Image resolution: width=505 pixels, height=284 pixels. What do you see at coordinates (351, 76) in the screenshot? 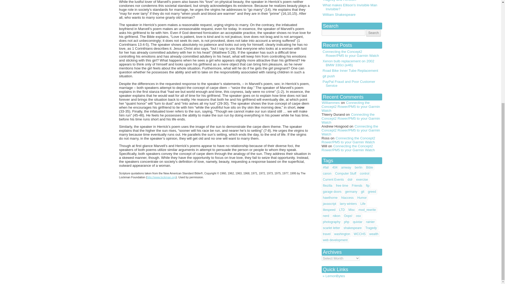
I see `git push` at bounding box center [351, 76].